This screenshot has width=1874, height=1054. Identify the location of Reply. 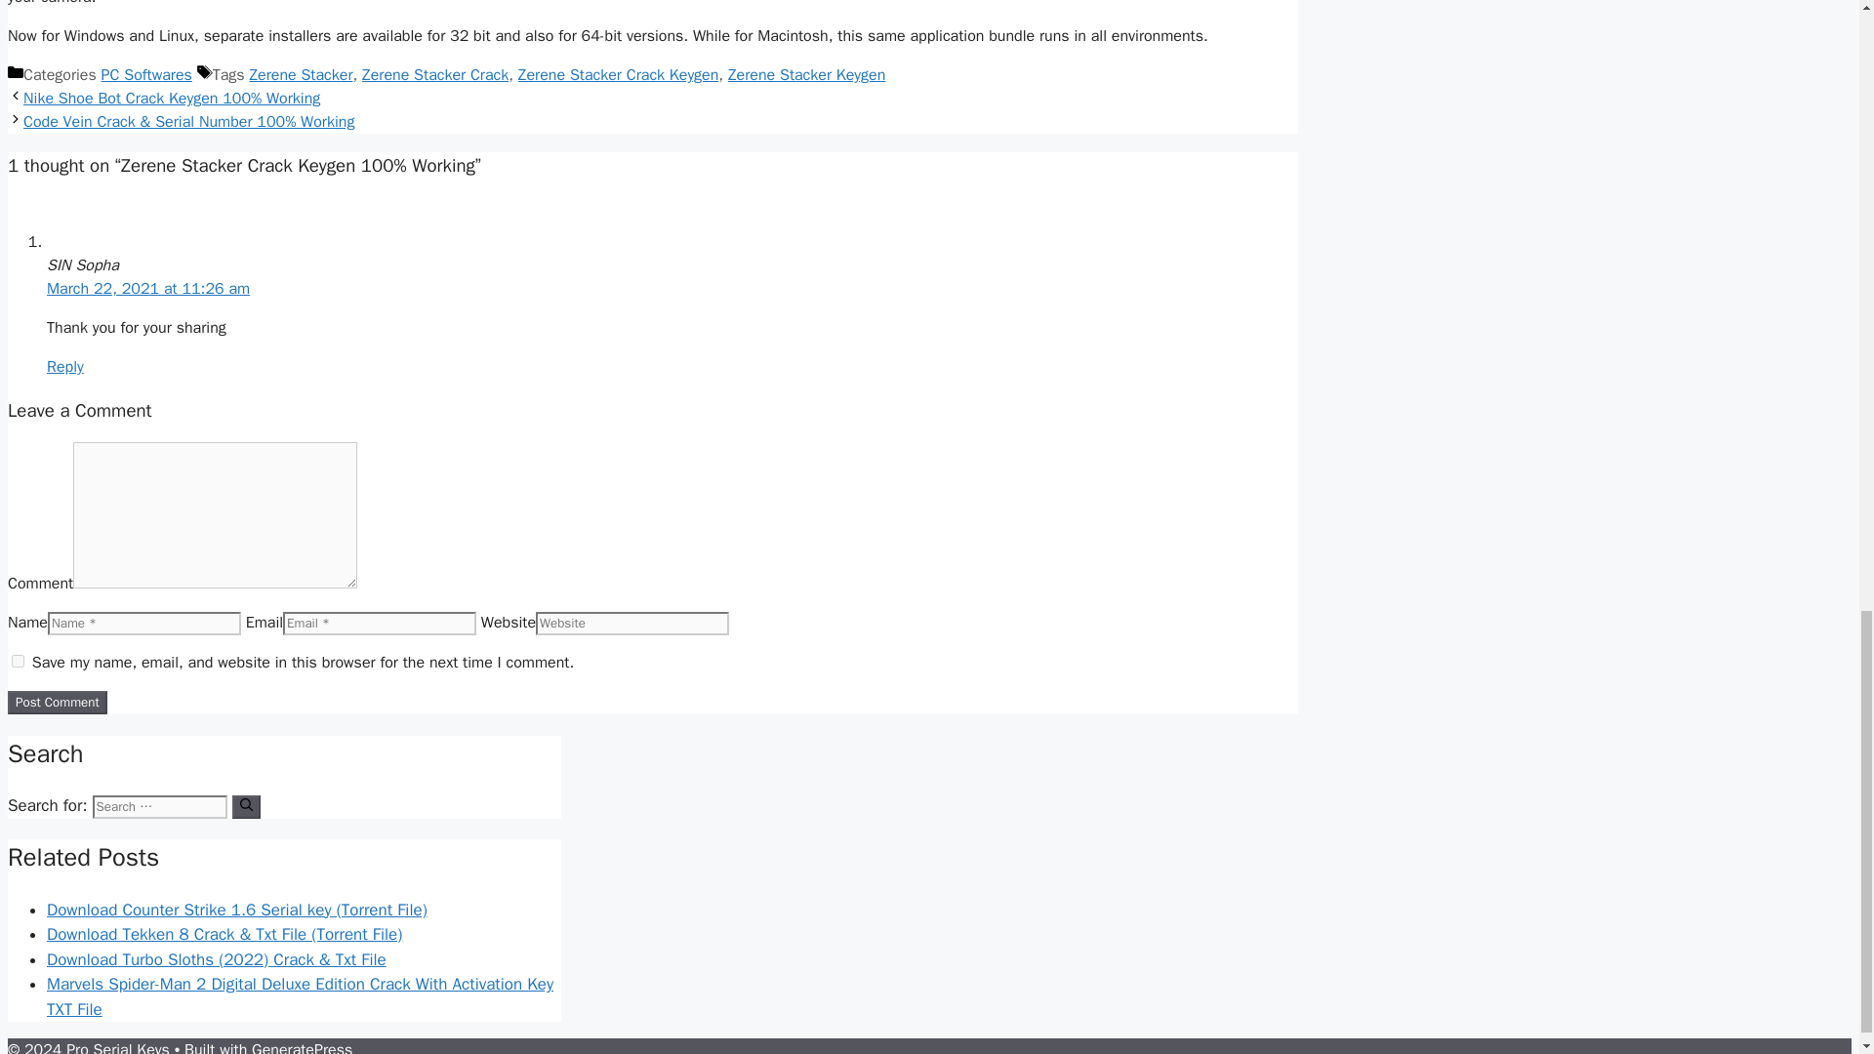
(65, 367).